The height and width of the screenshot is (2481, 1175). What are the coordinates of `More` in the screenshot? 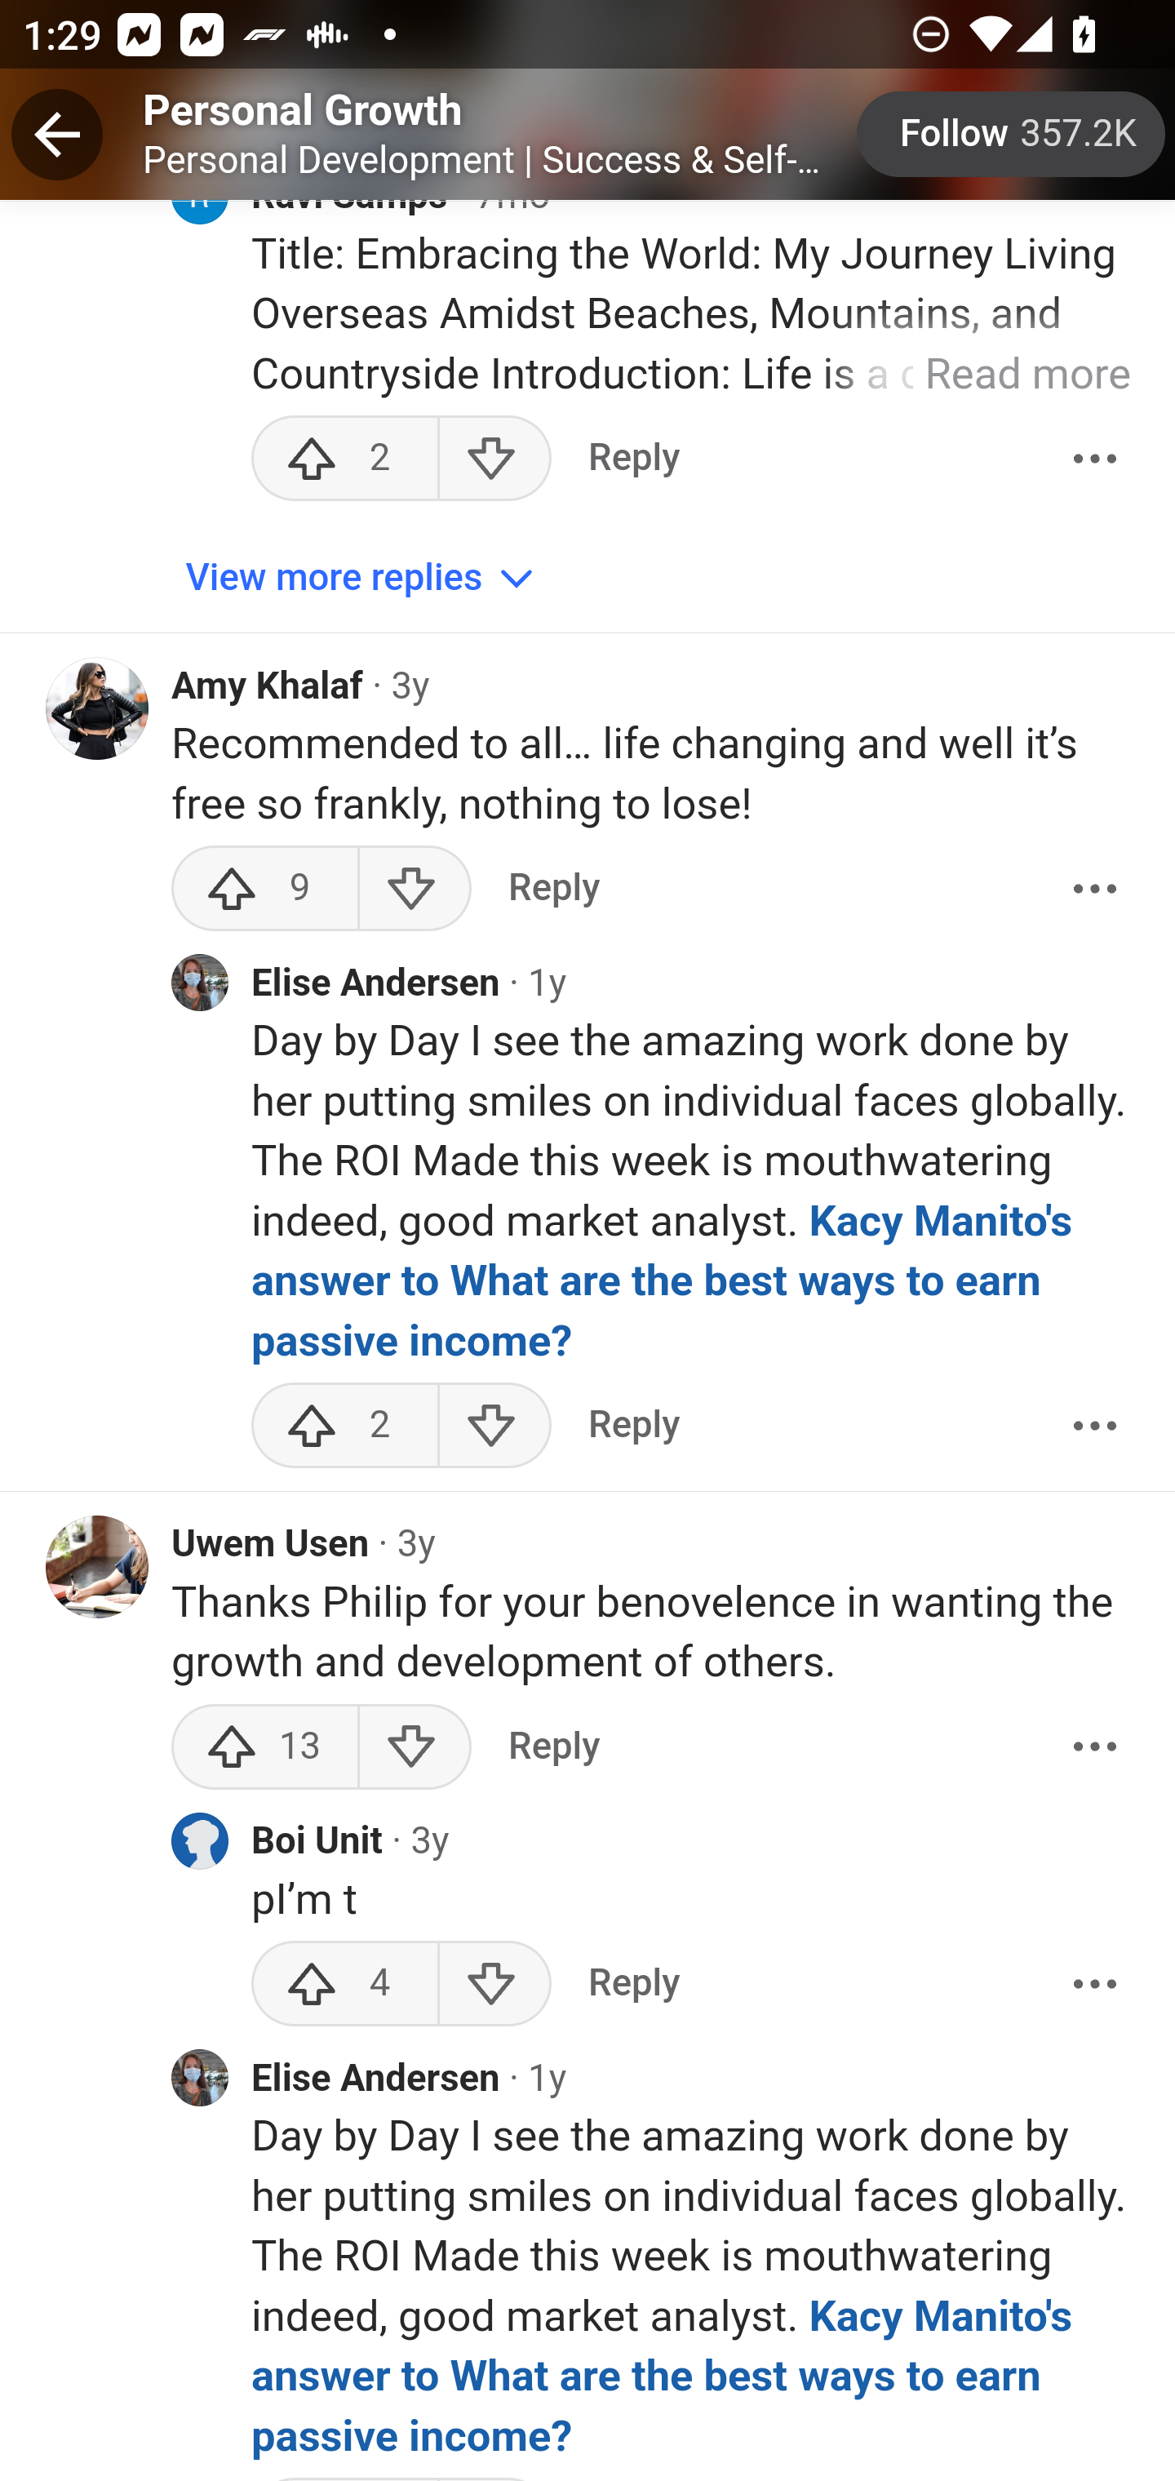 It's located at (1094, 1986).